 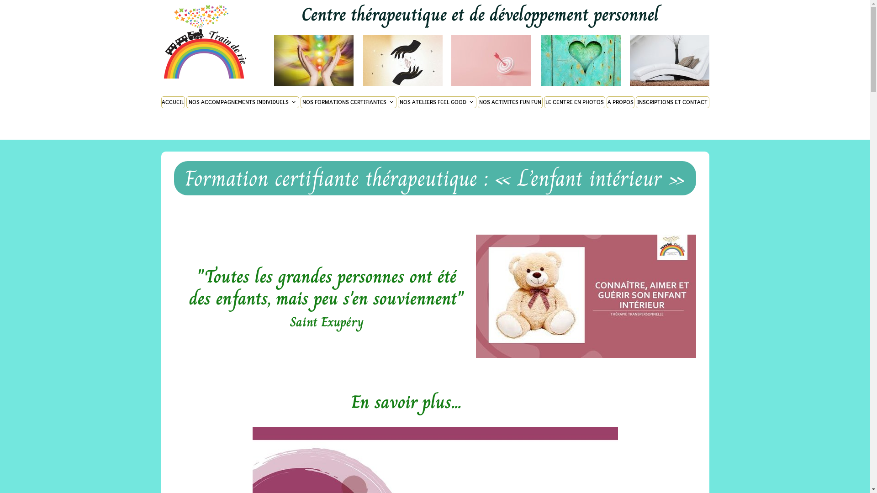 What do you see at coordinates (620, 102) in the screenshot?
I see `A PROPOS` at bounding box center [620, 102].